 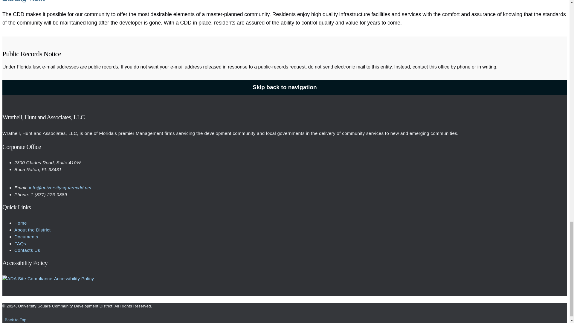 I want to click on About the District, so click(x=32, y=230).